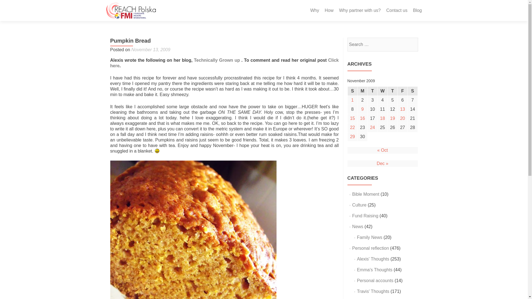 This screenshot has width=532, height=299. What do you see at coordinates (315, 11) in the screenshot?
I see `Why` at bounding box center [315, 11].